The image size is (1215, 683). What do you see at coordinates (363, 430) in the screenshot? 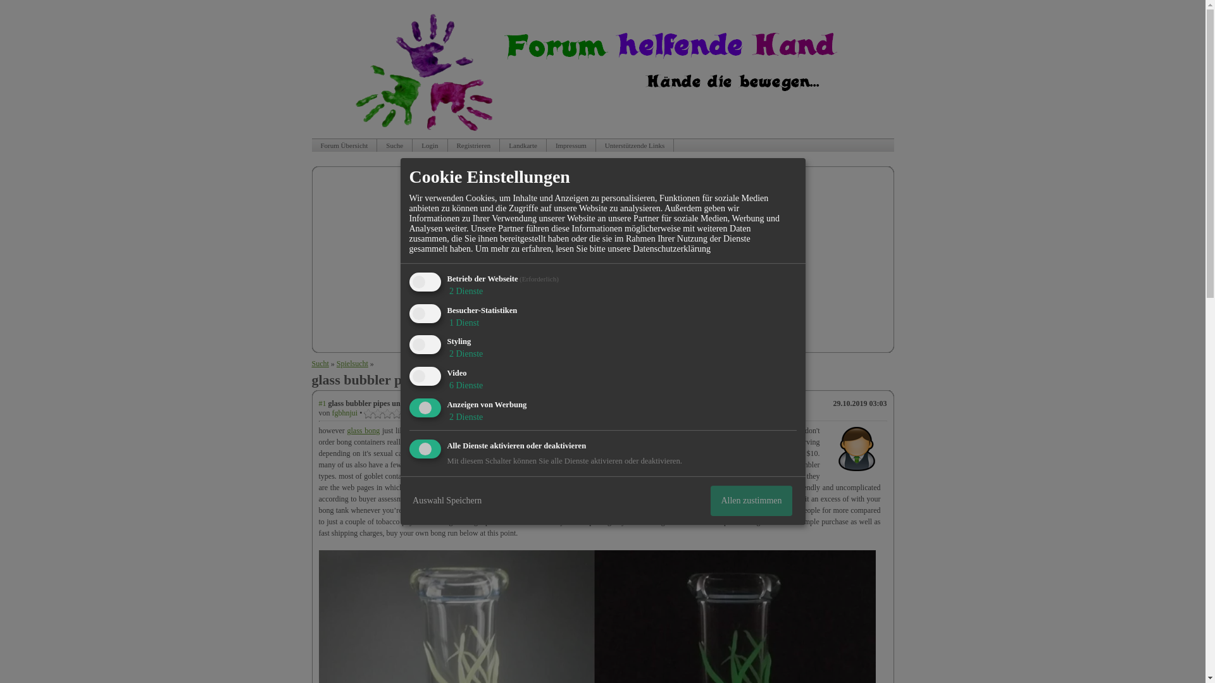
I see `glass bong` at bounding box center [363, 430].